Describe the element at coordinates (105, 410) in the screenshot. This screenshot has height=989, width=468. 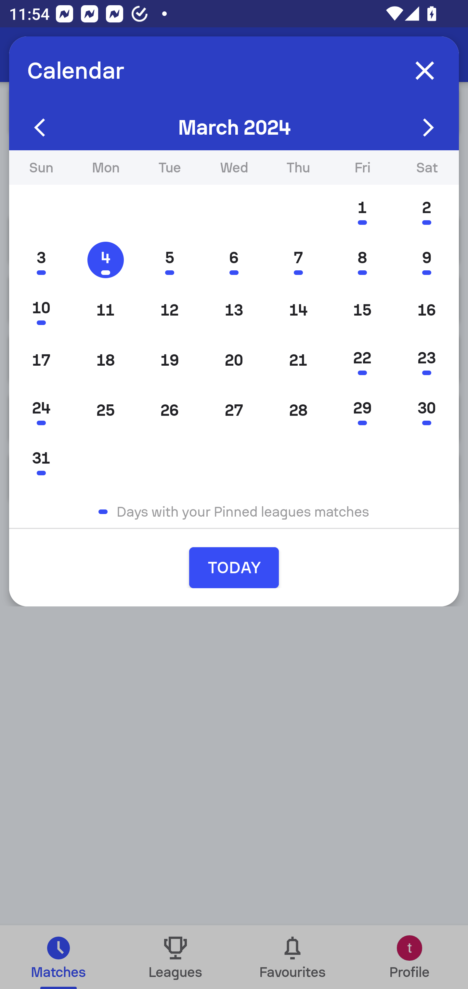
I see `25` at that location.